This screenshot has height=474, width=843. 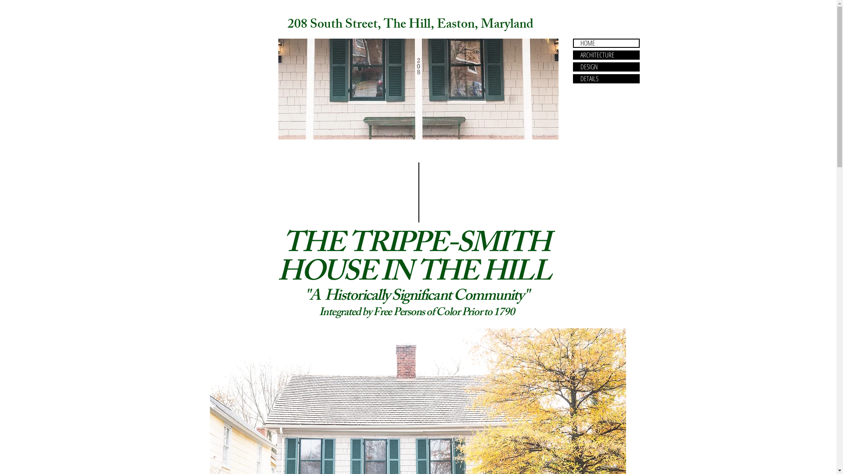 What do you see at coordinates (606, 67) in the screenshot?
I see `DESIGN` at bounding box center [606, 67].